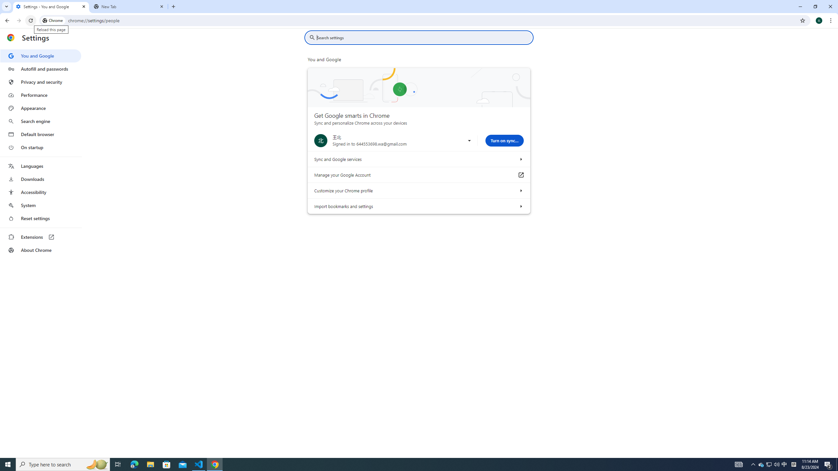  Describe the element at coordinates (41, 95) in the screenshot. I see `Performance` at that location.